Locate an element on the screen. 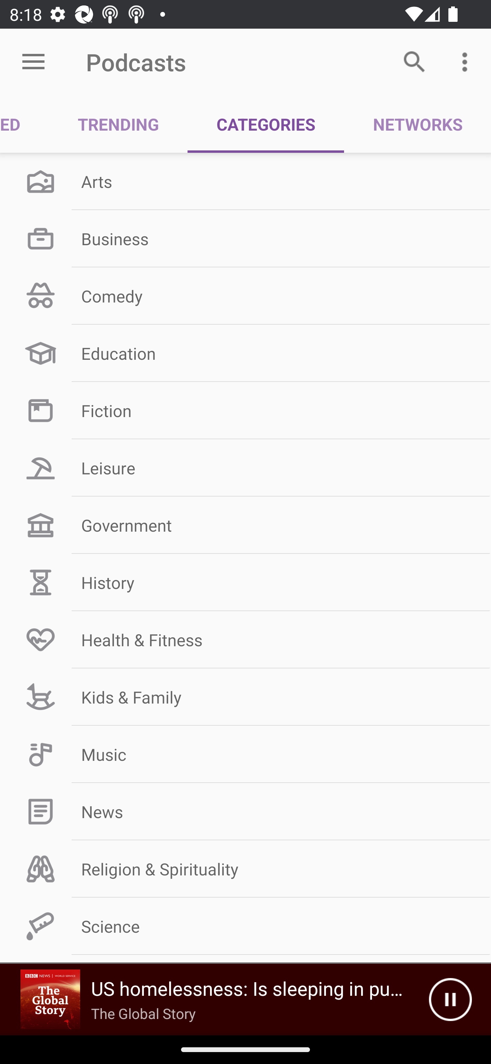 The height and width of the screenshot is (1064, 491). NETWORKS is located at coordinates (417, 124).